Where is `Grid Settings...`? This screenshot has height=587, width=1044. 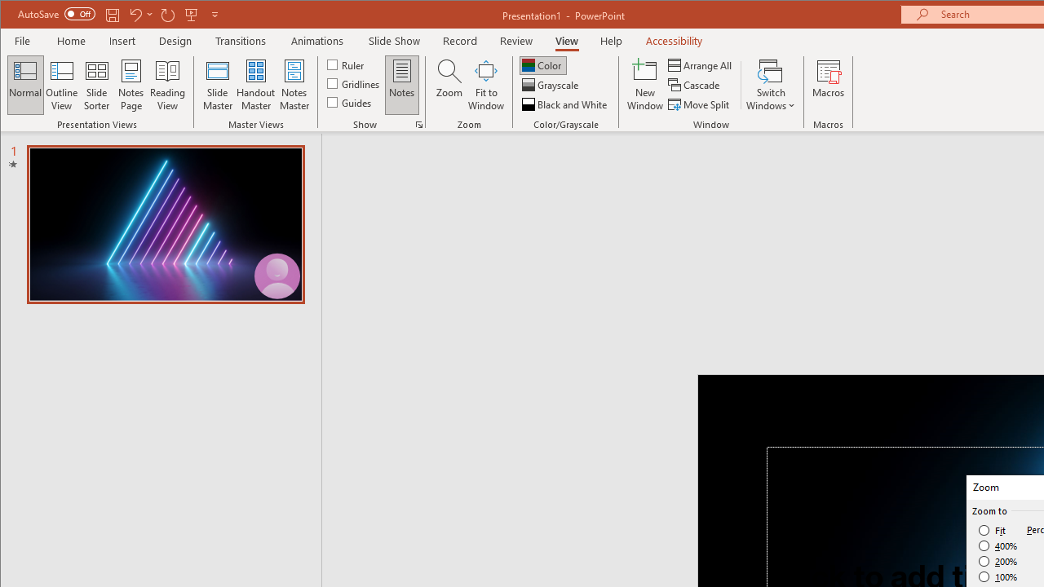 Grid Settings... is located at coordinates (419, 124).